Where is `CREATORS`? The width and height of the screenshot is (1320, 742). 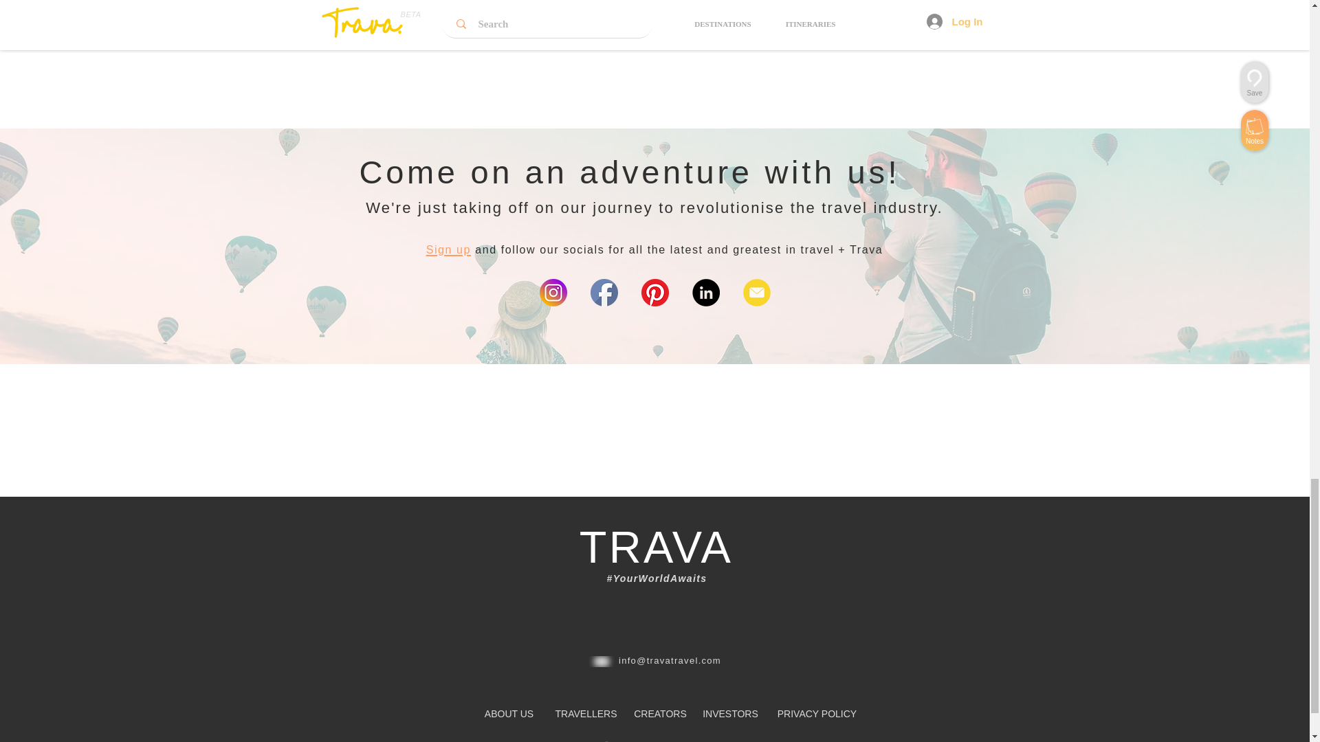
CREATORS is located at coordinates (660, 715).